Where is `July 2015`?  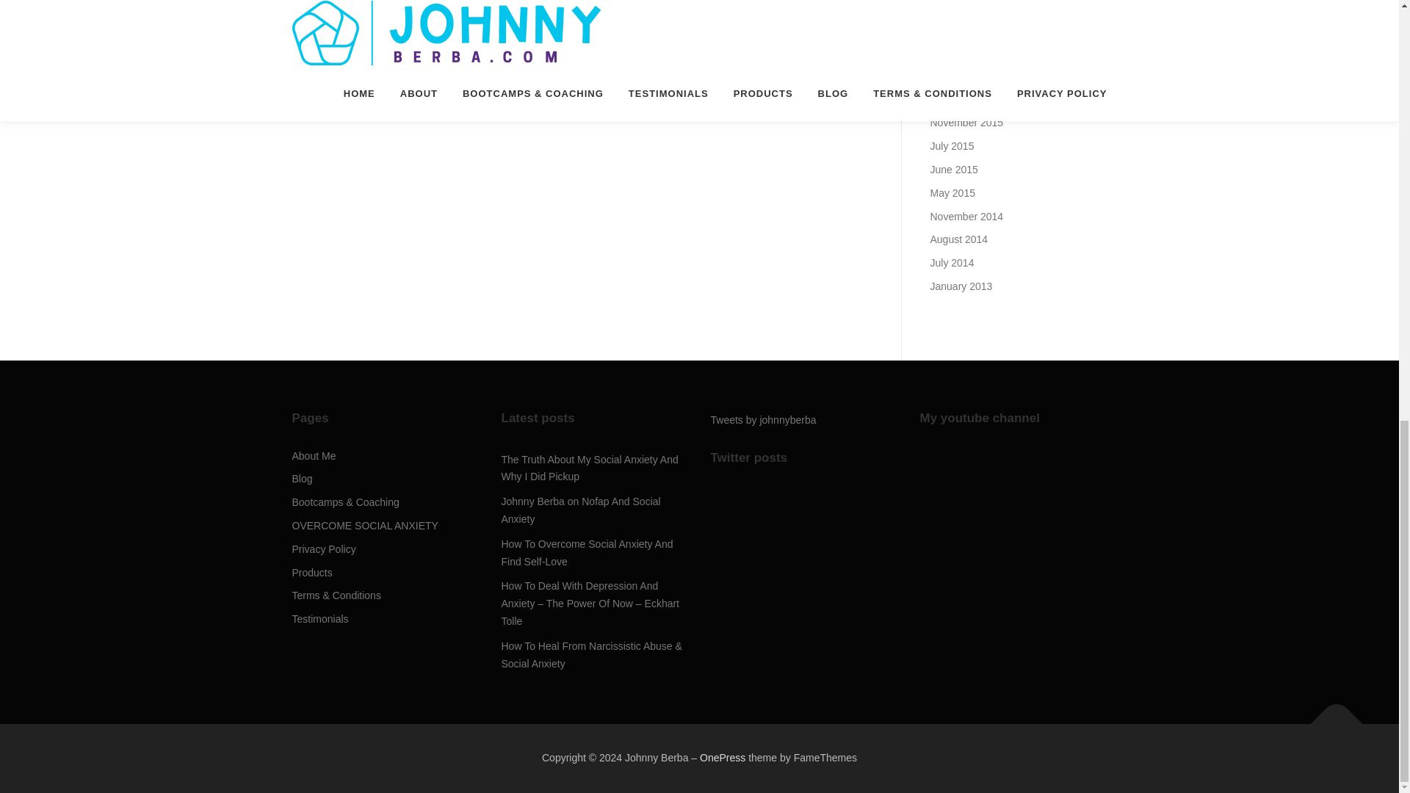
July 2015 is located at coordinates (952, 146).